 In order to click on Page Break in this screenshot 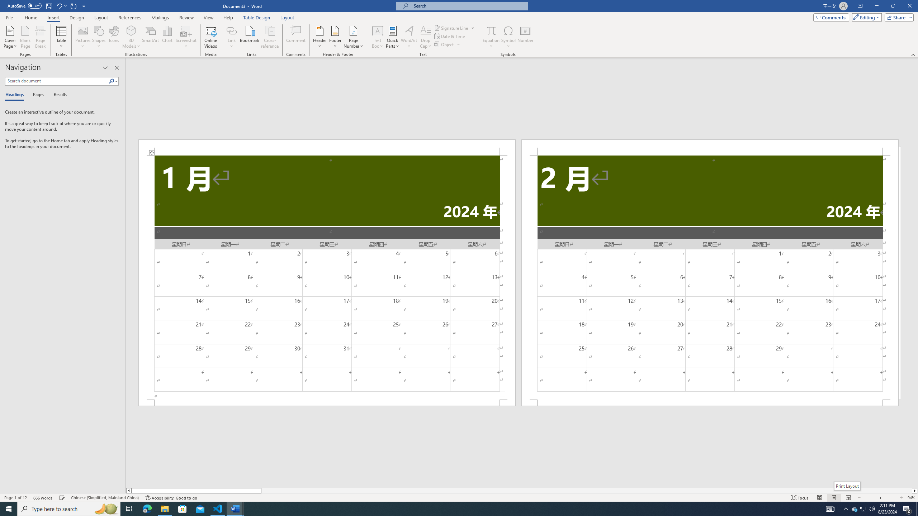, I will do `click(40, 37)`.